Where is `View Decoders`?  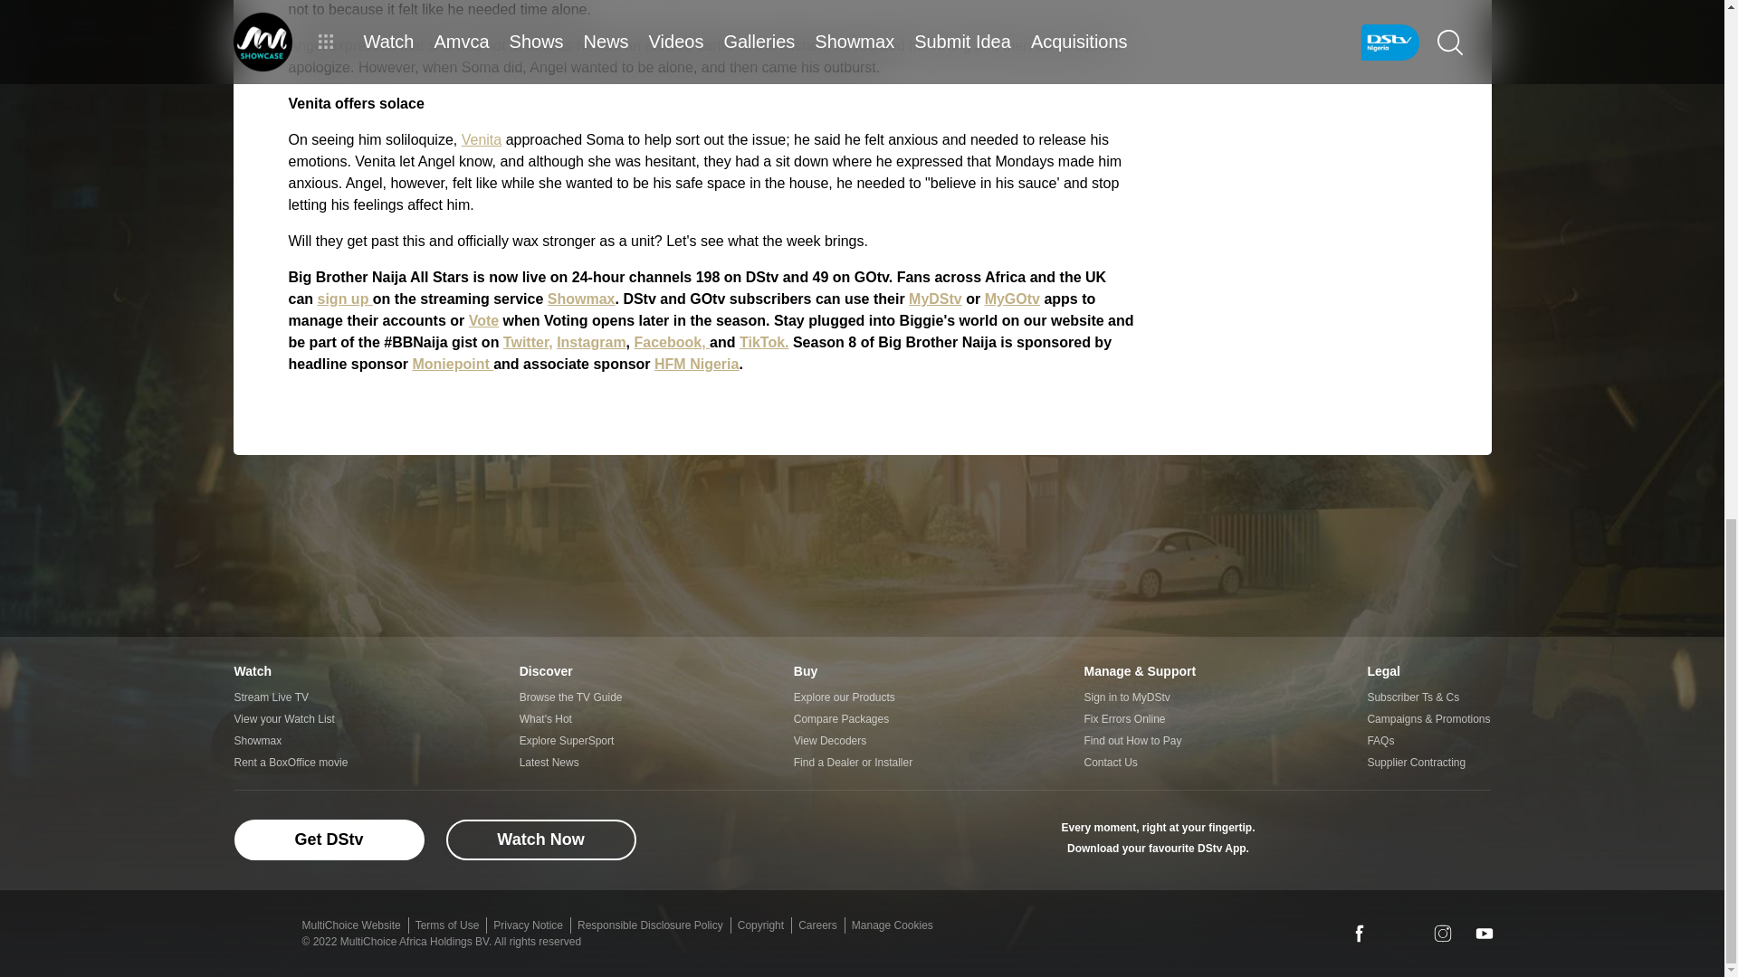
View Decoders is located at coordinates (853, 740).